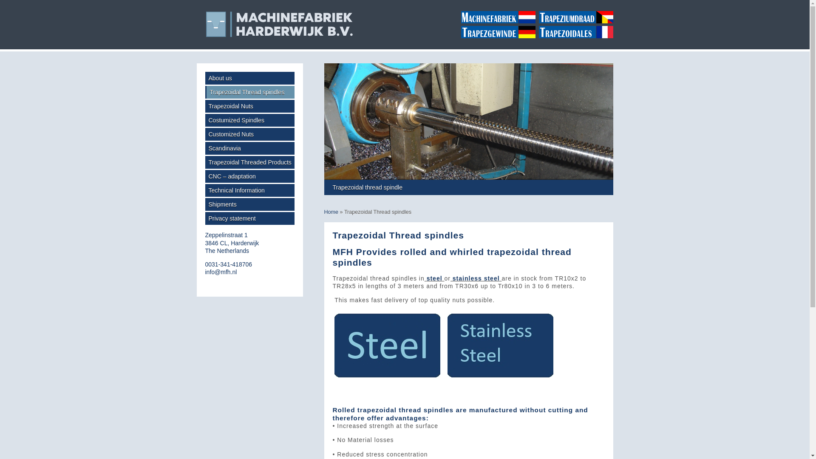 This screenshot has width=816, height=459. I want to click on Privacy statement, so click(249, 162).